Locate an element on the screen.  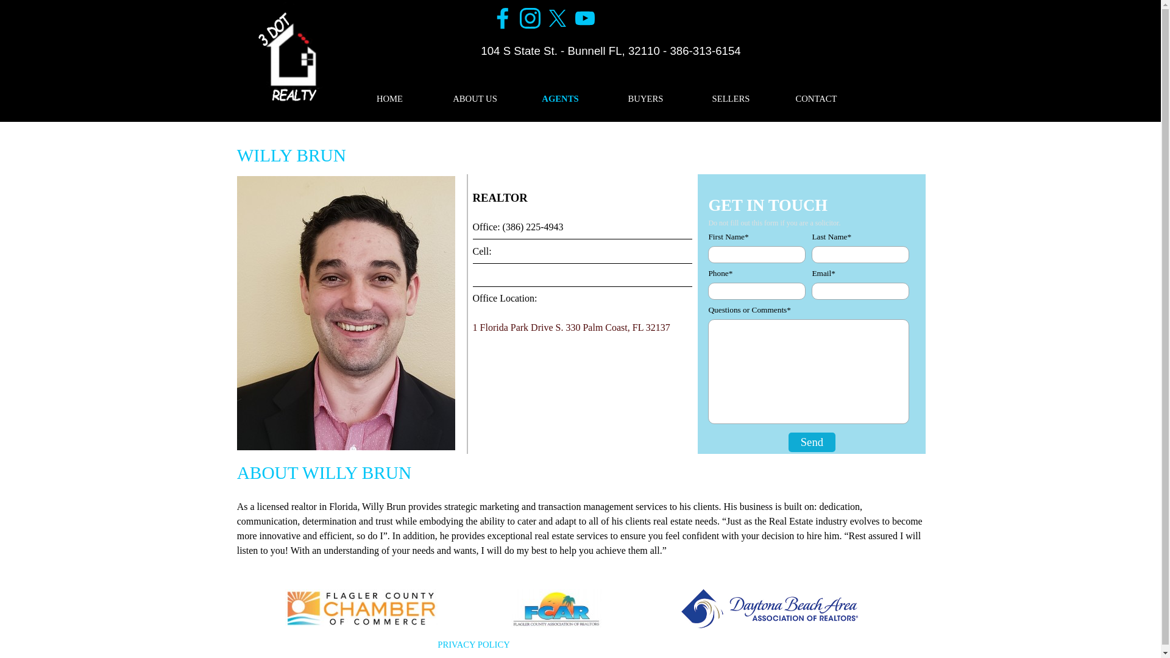
3 Dot Realty Logo is located at coordinates (288, 56).